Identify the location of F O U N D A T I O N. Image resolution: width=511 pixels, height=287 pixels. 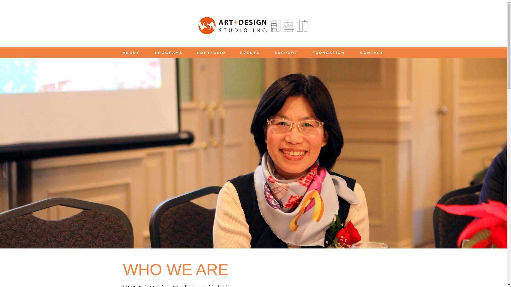
(328, 53).